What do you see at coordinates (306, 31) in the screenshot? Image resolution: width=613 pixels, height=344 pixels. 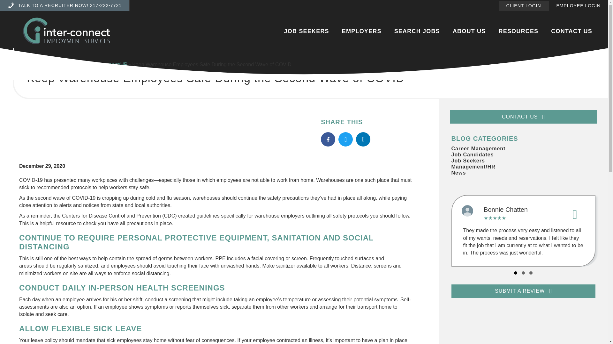 I see `JOB SEEKERS` at bounding box center [306, 31].